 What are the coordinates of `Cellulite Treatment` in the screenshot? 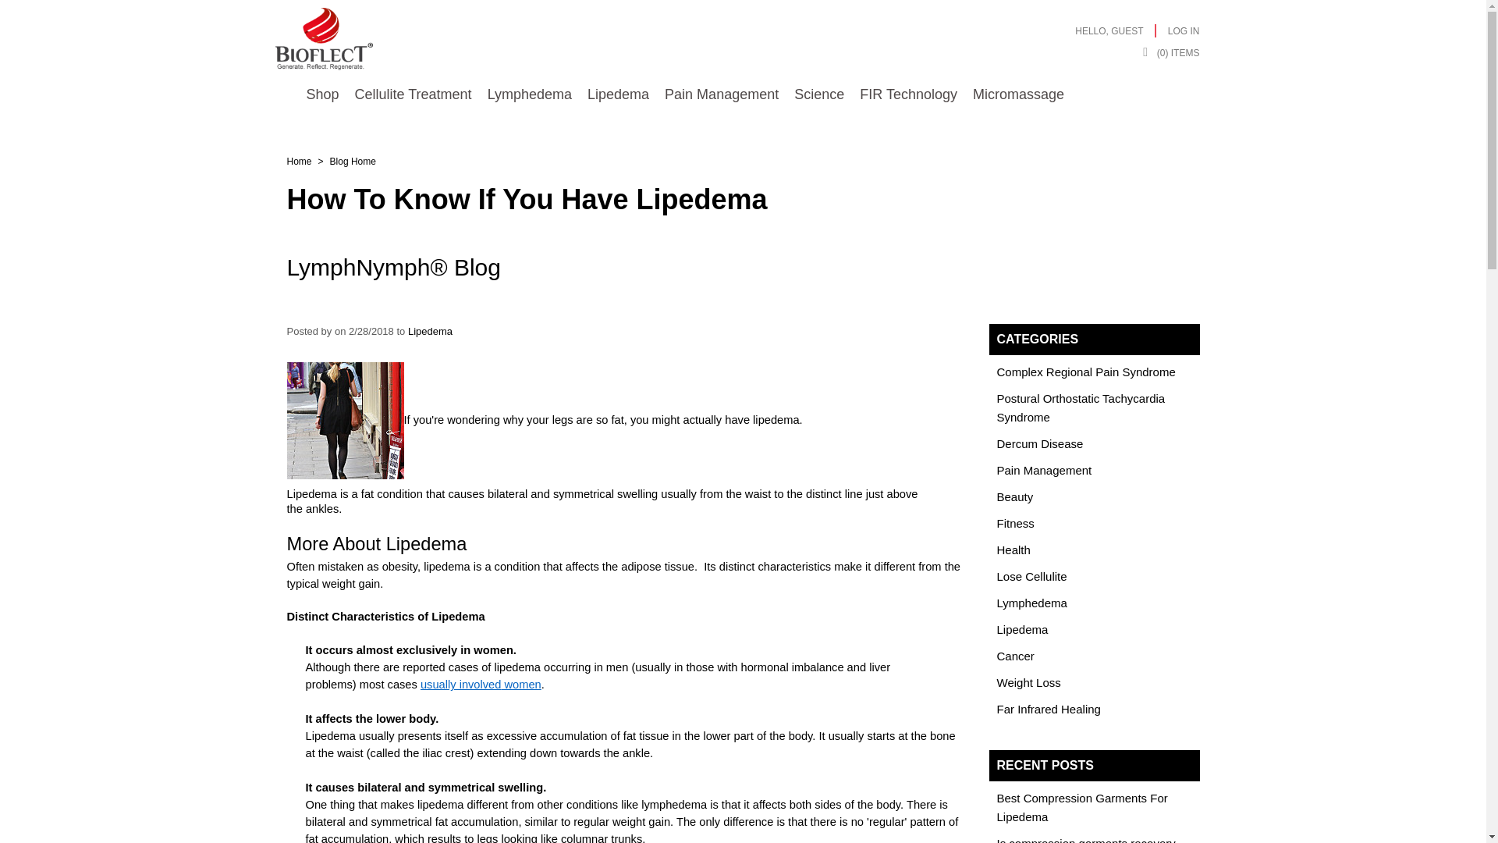 It's located at (414, 94).